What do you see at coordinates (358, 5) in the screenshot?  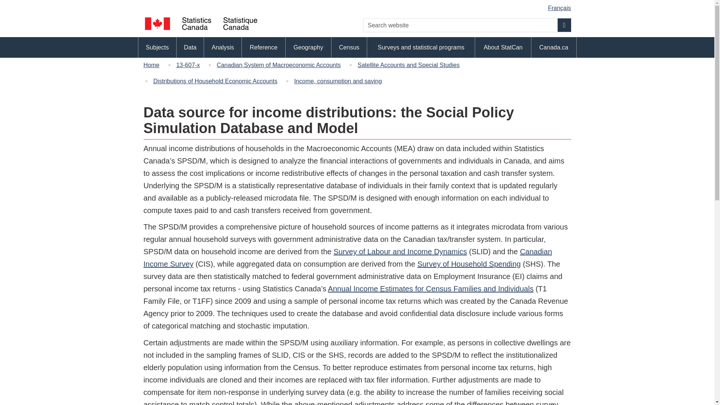 I see `Skip to main content` at bounding box center [358, 5].